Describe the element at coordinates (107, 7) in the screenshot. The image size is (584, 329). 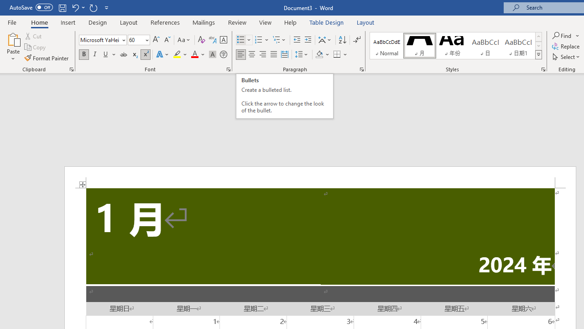
I see `Customize Quick Access Toolbar` at that location.